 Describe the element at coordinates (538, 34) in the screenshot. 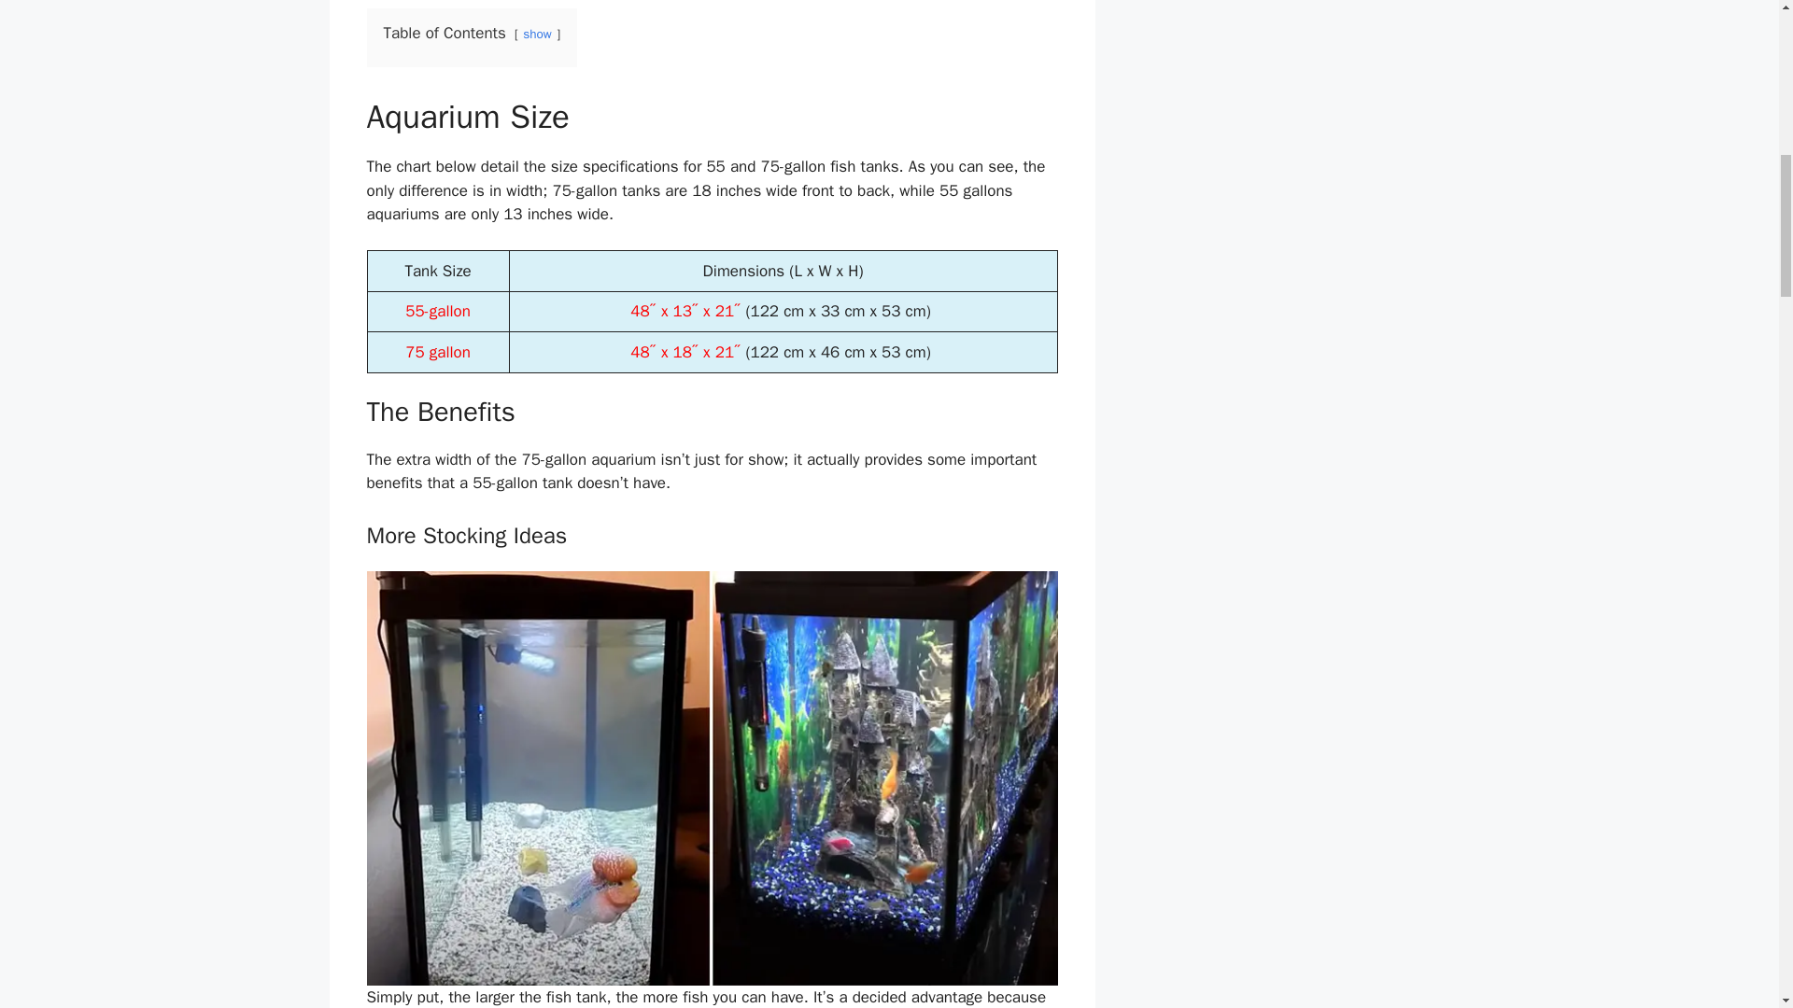

I see `show` at that location.